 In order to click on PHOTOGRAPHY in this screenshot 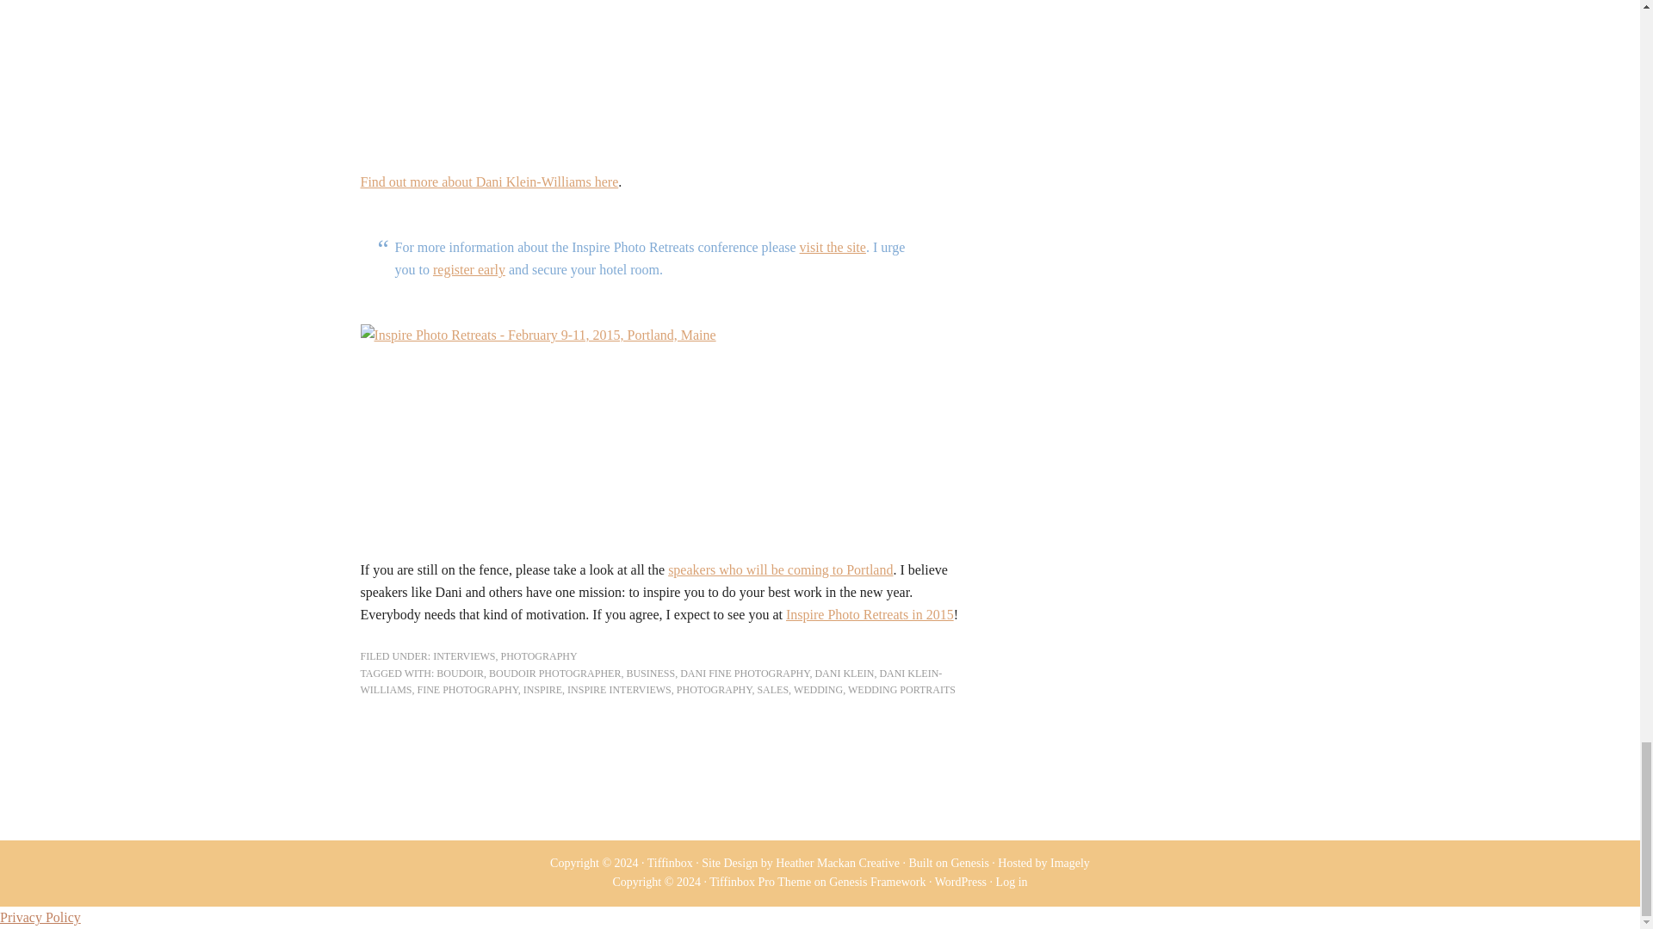, I will do `click(539, 656)`.